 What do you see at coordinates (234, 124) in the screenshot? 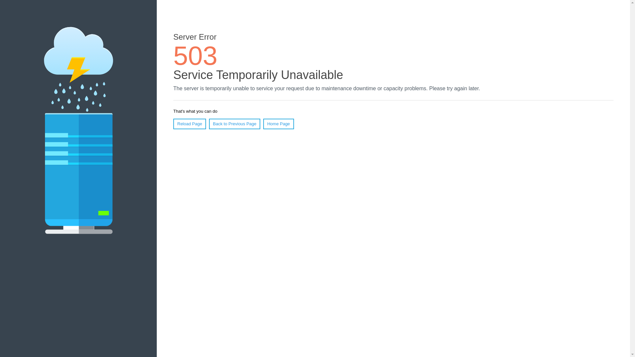
I see `Back to Previous Page` at bounding box center [234, 124].